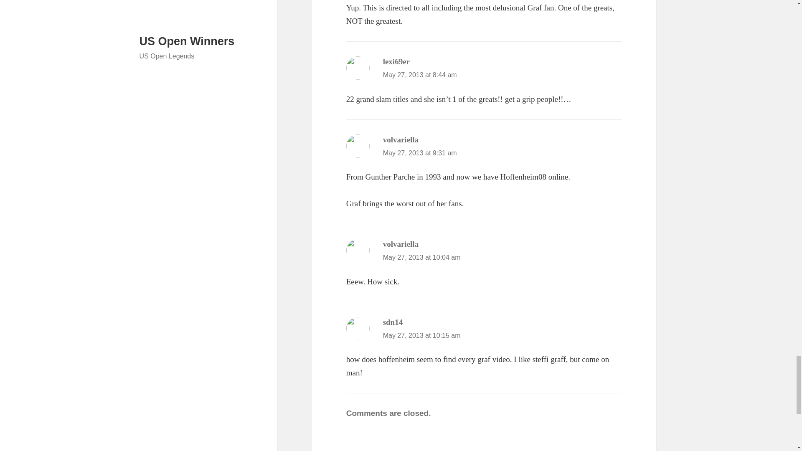  Describe the element at coordinates (420, 153) in the screenshot. I see `May 27, 2013 at 9:31 am` at that location.